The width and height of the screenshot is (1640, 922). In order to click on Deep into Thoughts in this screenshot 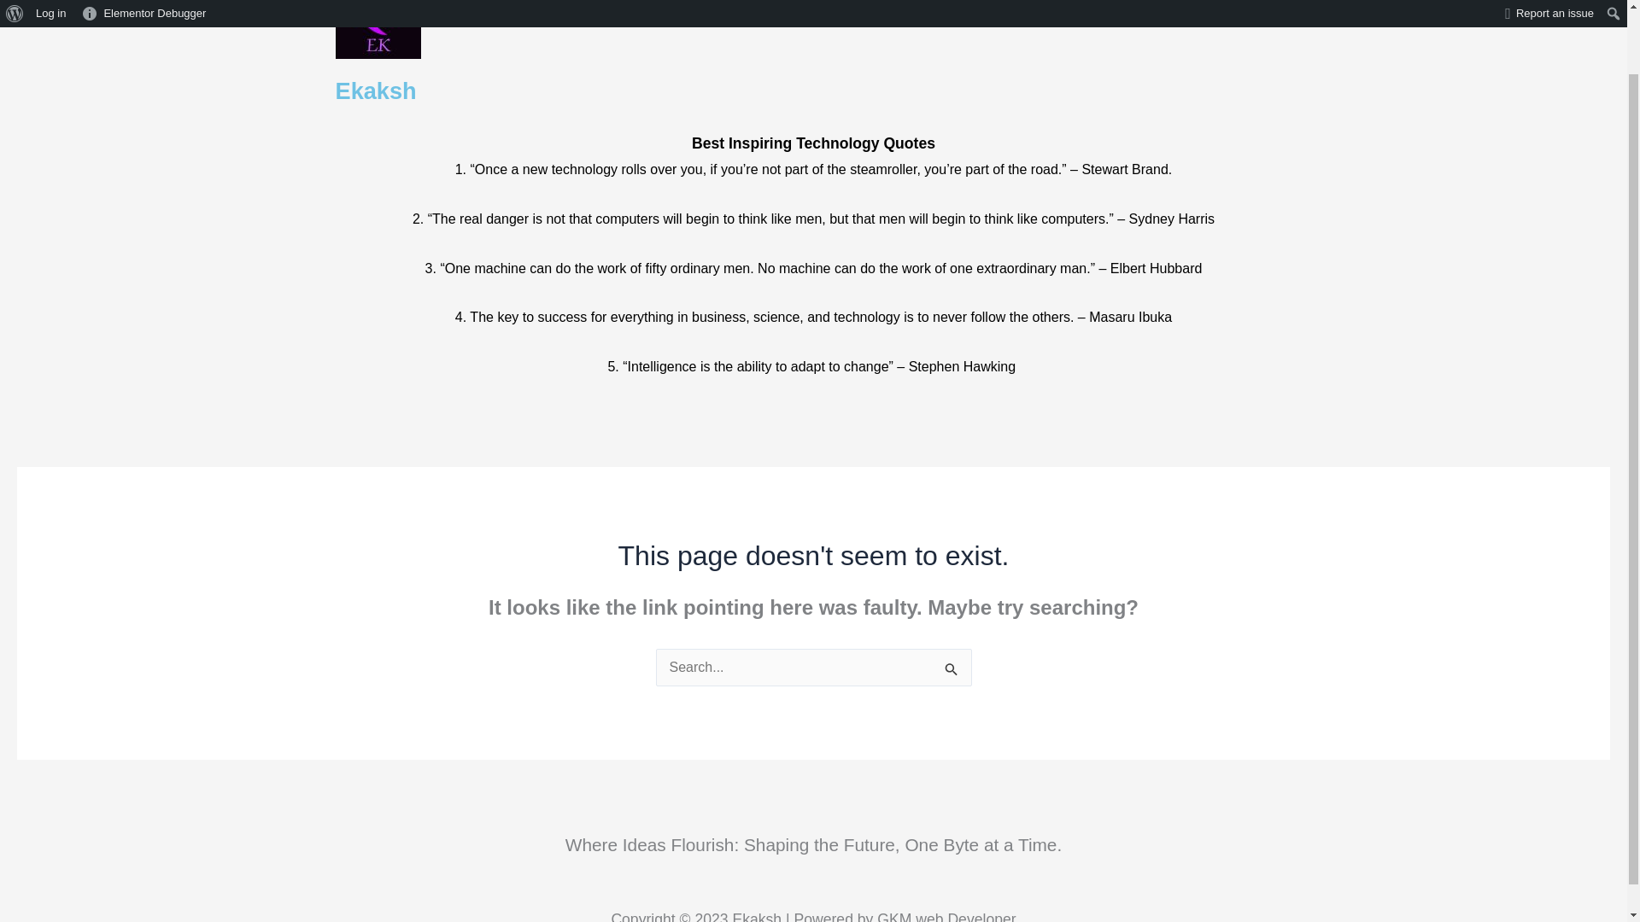, I will do `click(764, 7)`.